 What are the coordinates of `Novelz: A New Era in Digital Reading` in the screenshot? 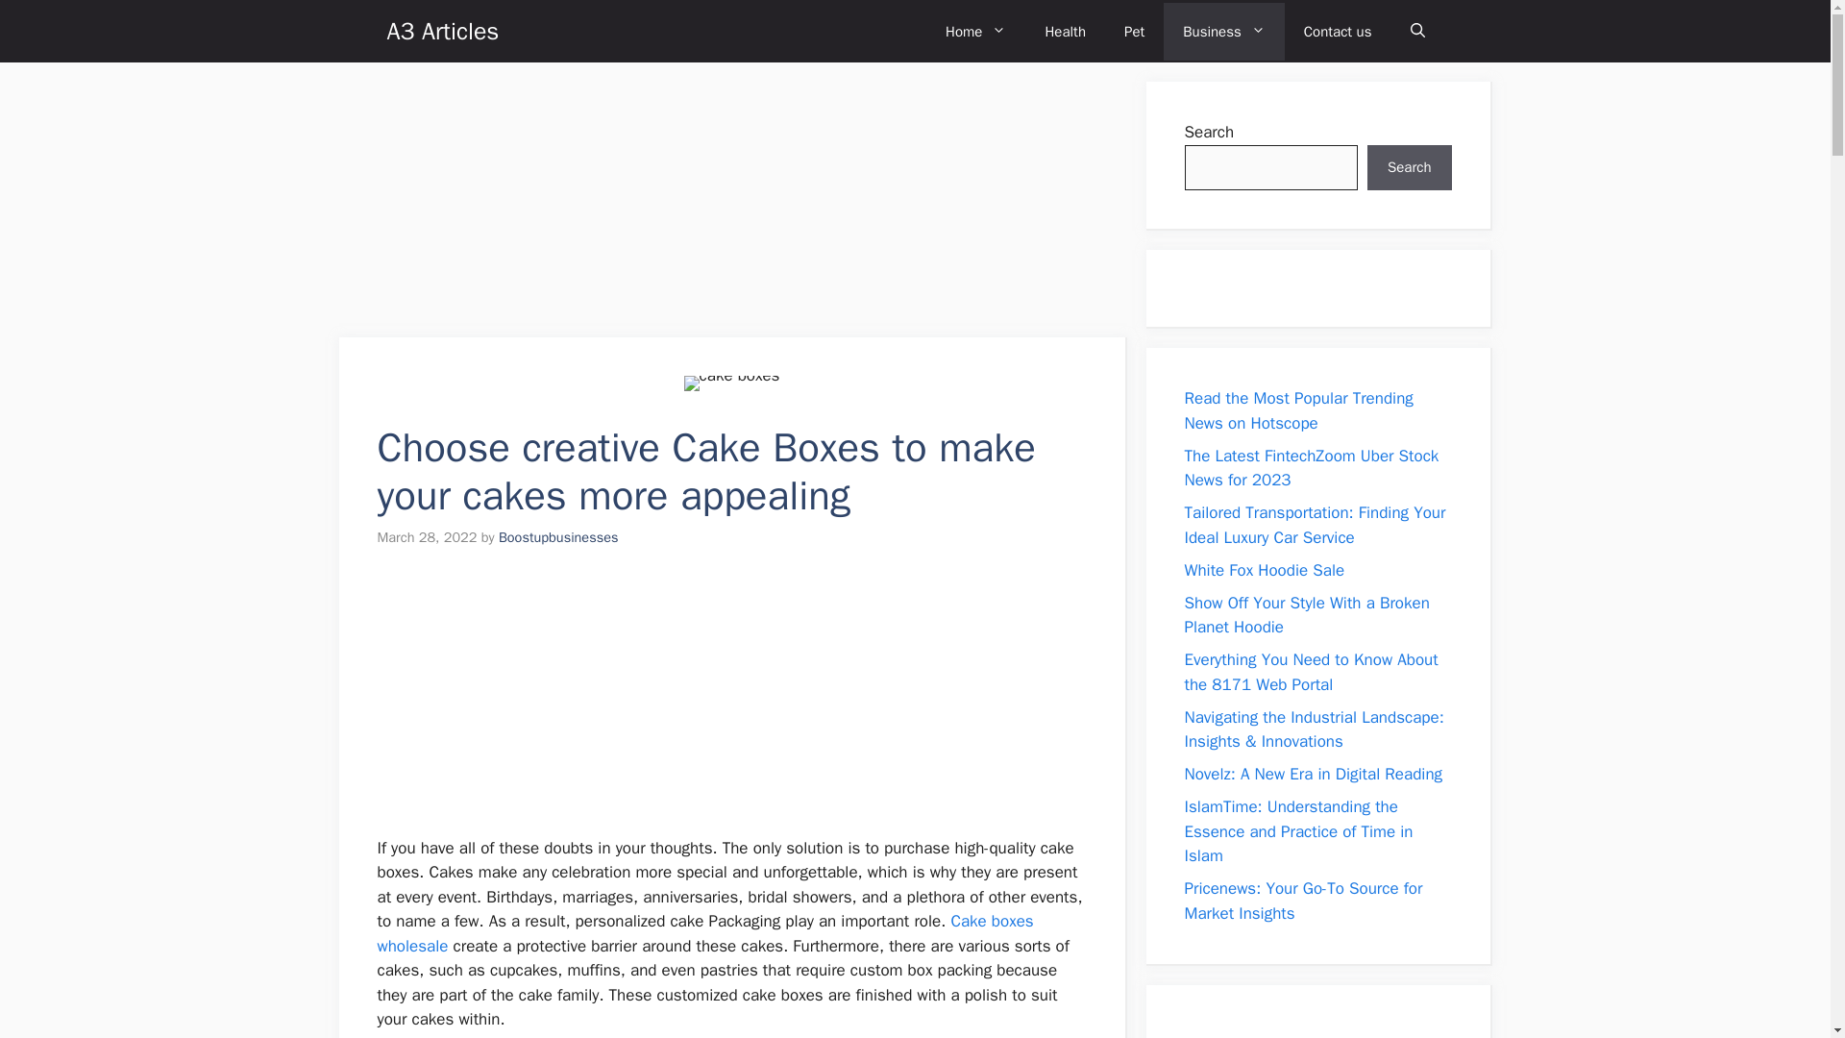 It's located at (1313, 774).